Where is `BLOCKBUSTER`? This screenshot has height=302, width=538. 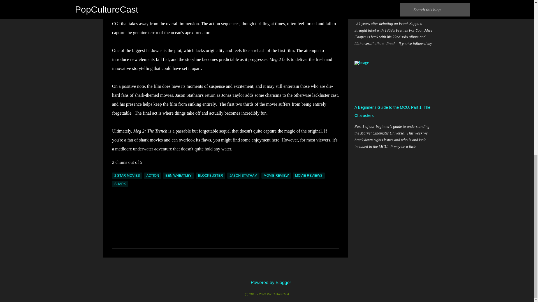 BLOCKBUSTER is located at coordinates (210, 176).